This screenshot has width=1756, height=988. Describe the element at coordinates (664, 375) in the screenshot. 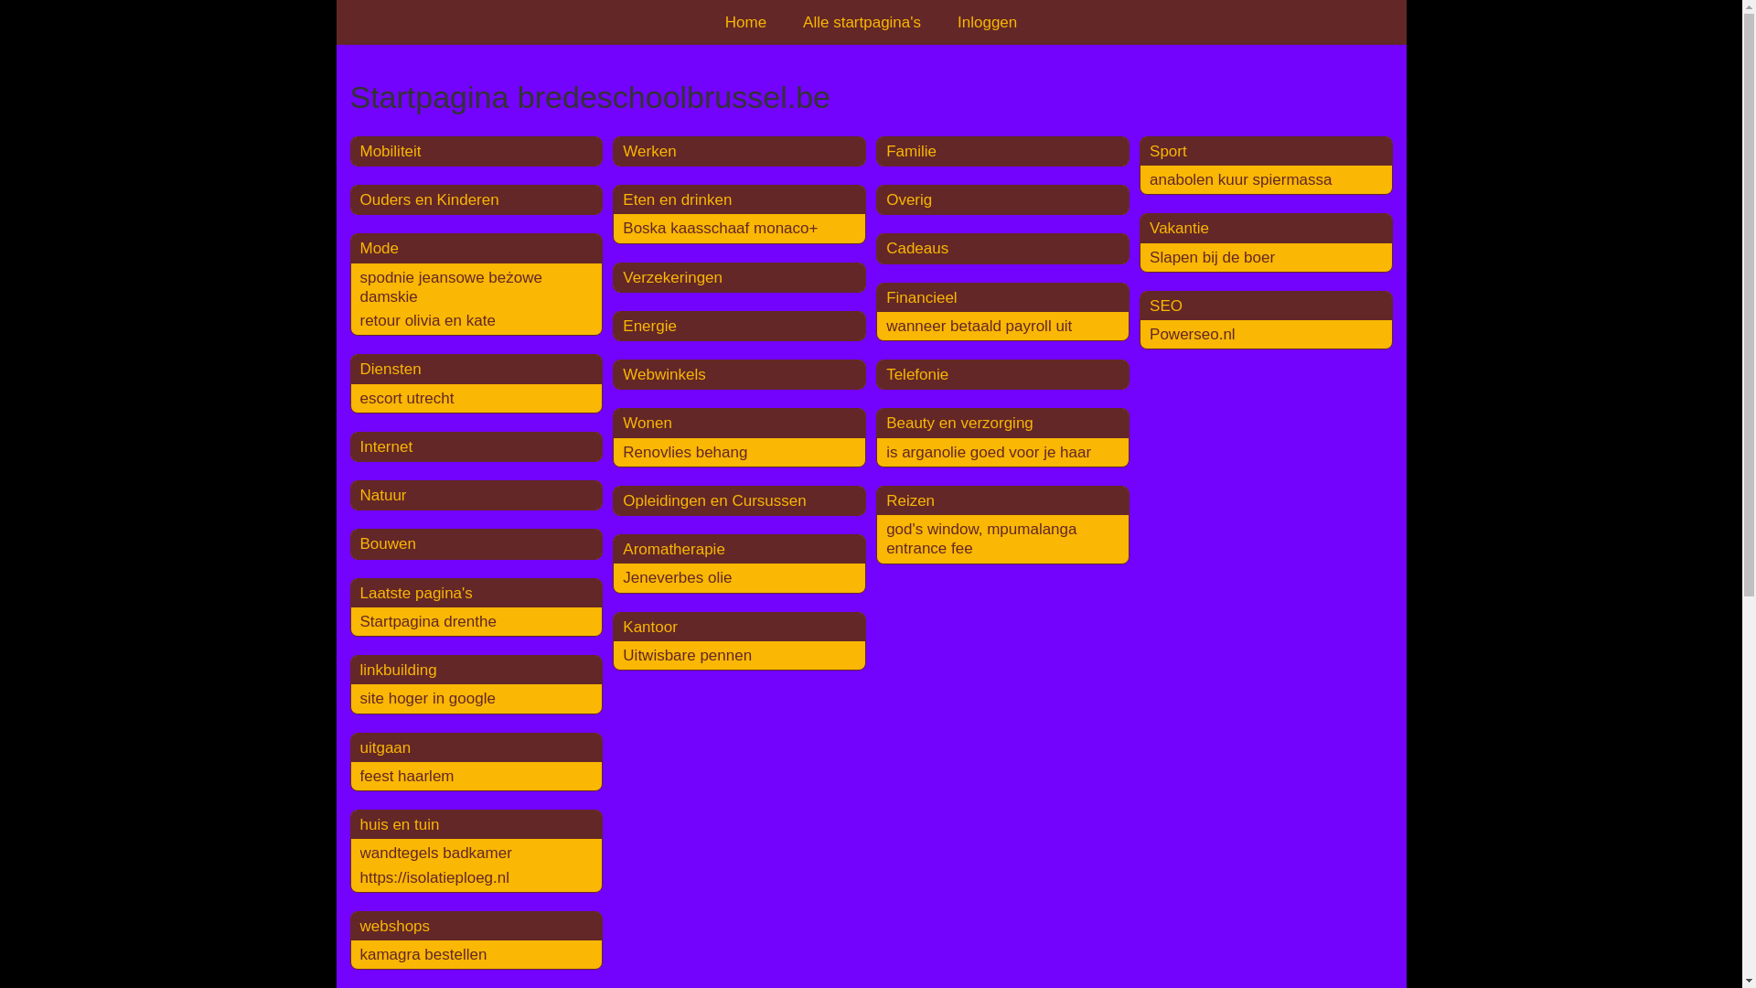

I see `Webwinkels` at that location.